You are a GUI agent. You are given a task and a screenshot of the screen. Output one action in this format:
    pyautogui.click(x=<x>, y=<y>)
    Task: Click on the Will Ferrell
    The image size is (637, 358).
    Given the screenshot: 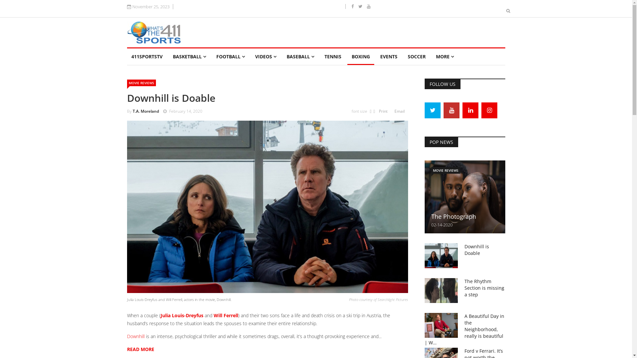 What is the action you would take?
    pyautogui.click(x=226, y=316)
    